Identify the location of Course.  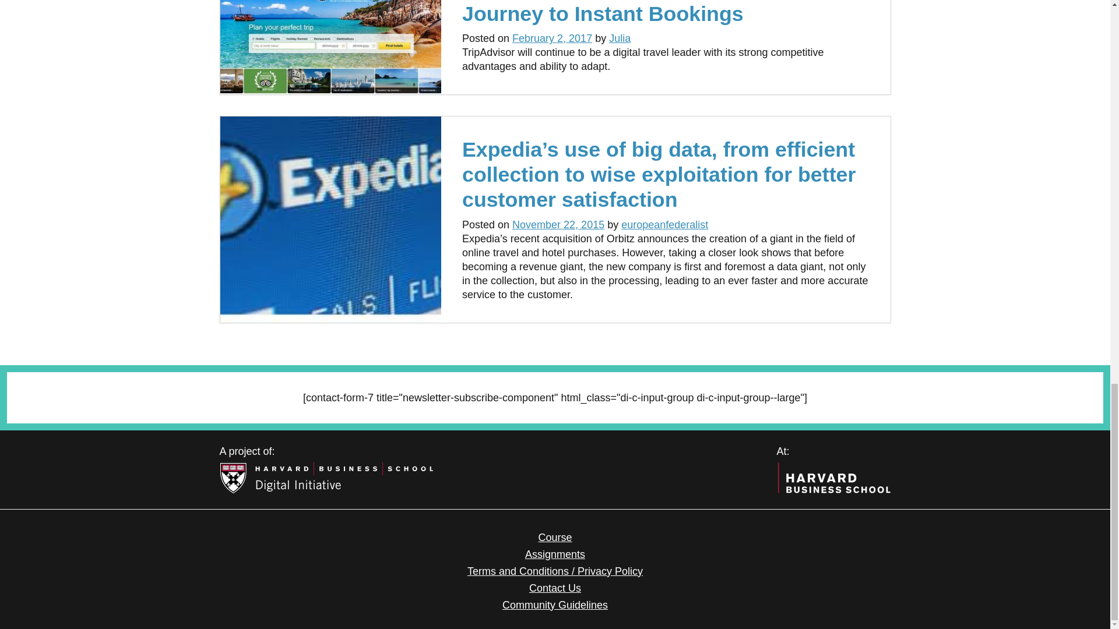
(555, 537).